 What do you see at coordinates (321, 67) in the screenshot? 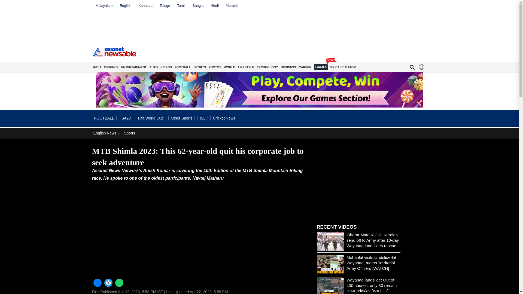
I see `GAMES` at bounding box center [321, 67].